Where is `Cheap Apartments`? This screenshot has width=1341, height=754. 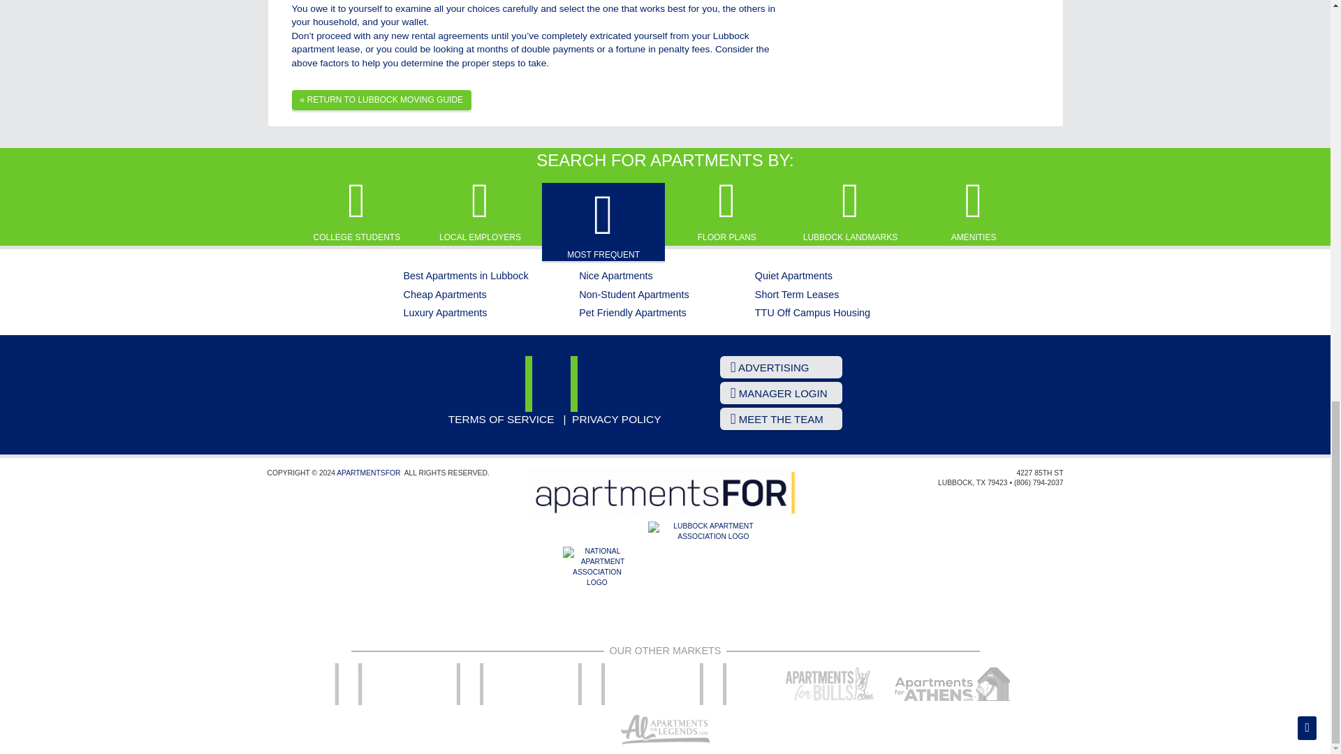
Cheap Apartments is located at coordinates (444, 294).